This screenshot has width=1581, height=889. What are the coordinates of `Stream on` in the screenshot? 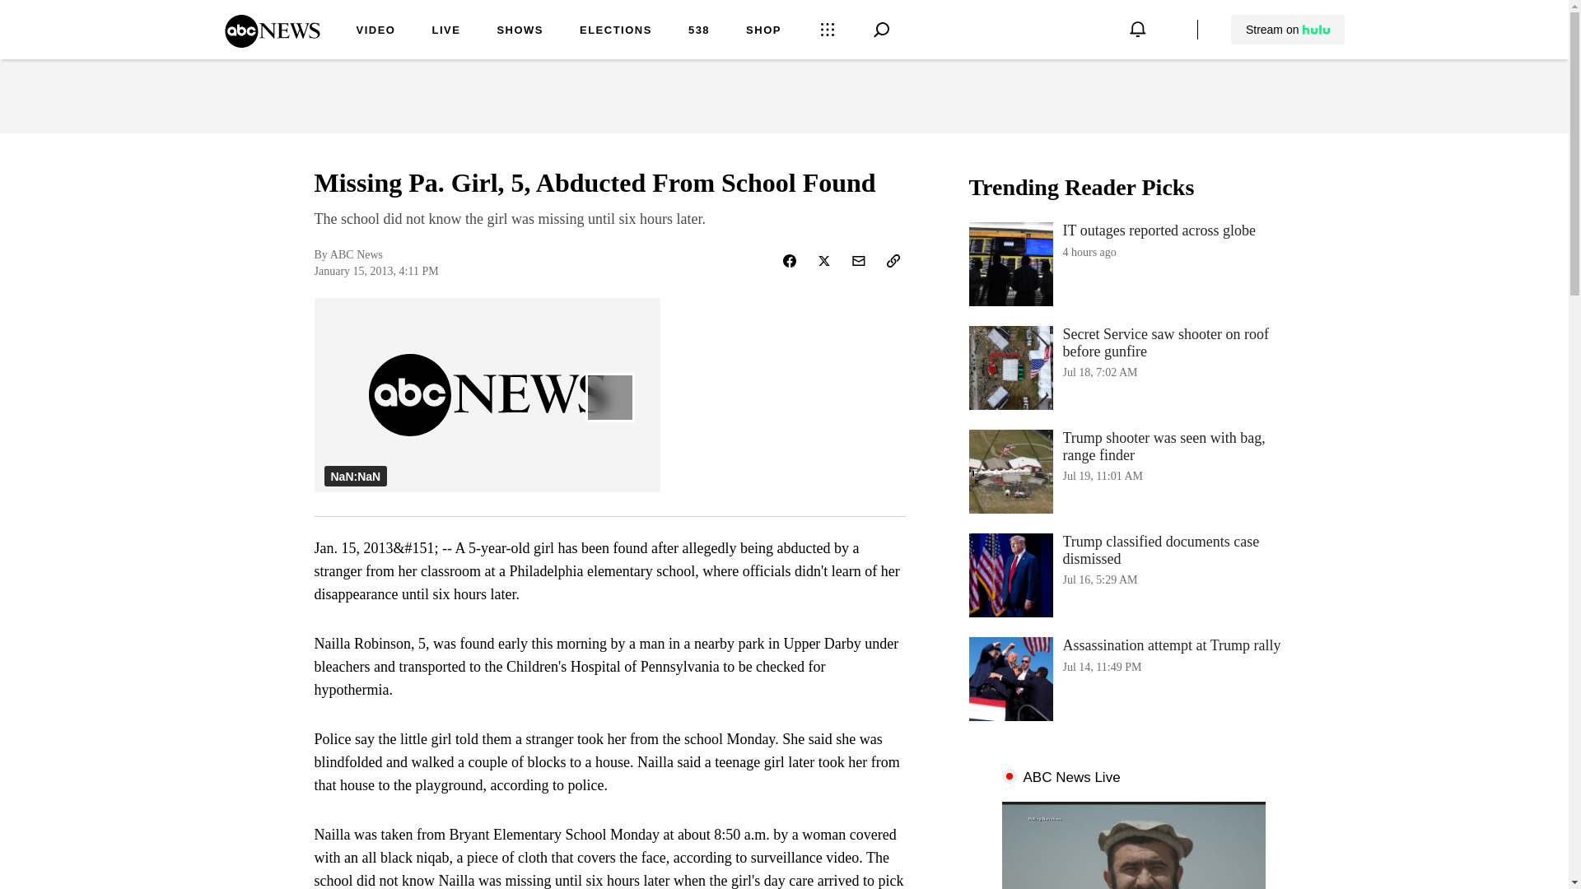 It's located at (520, 31).